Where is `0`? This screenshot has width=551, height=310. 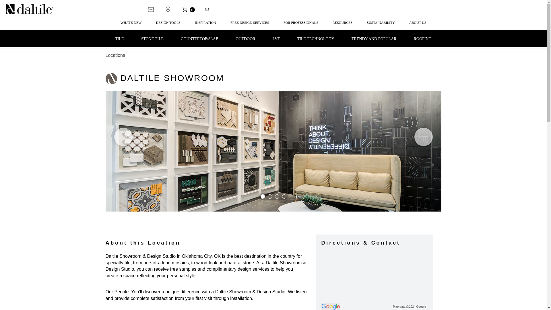
0 is located at coordinates (192, 9).